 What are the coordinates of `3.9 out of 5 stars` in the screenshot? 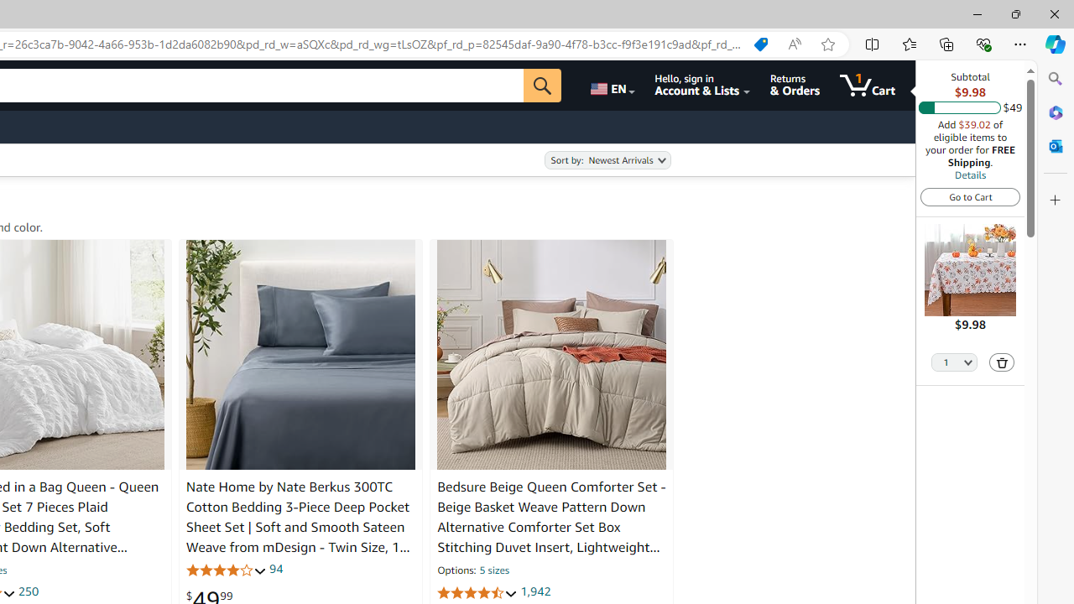 It's located at (226, 569).